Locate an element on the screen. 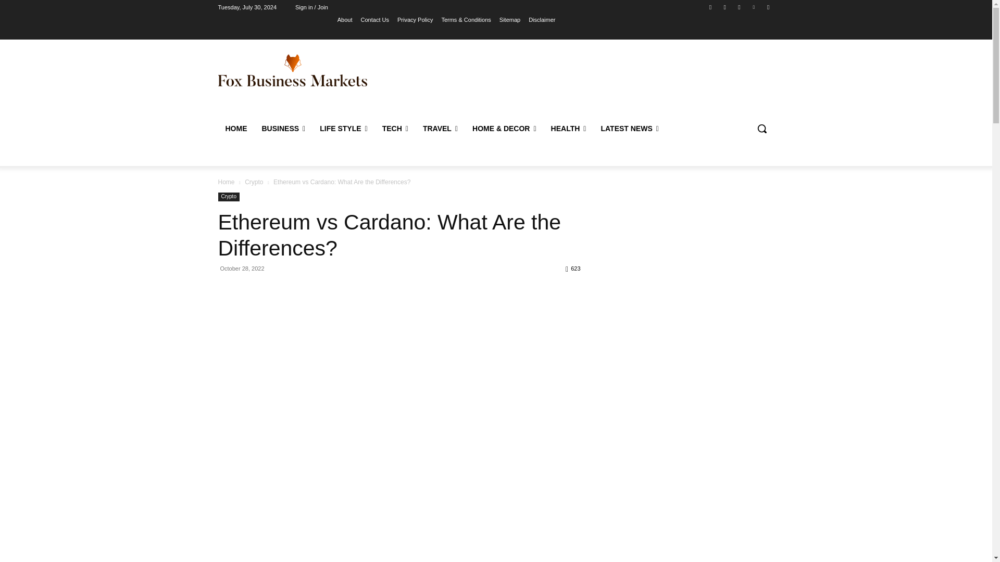 Image resolution: width=1000 pixels, height=562 pixels. Privacy Policy is located at coordinates (415, 19).